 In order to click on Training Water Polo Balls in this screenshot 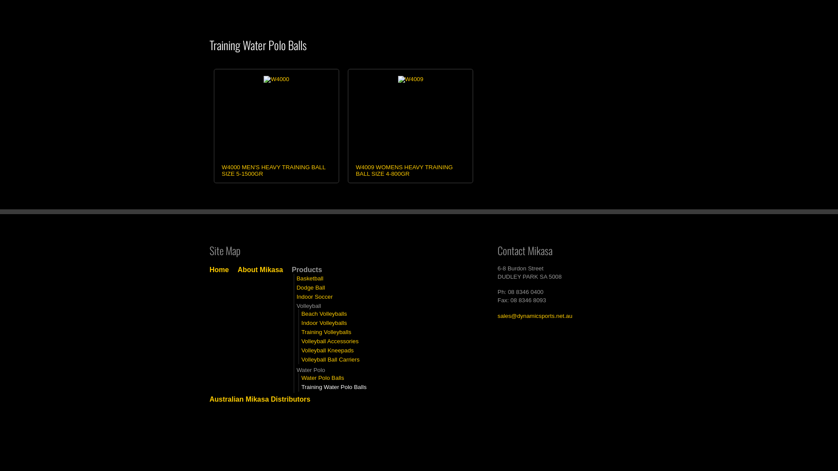, I will do `click(333, 387)`.